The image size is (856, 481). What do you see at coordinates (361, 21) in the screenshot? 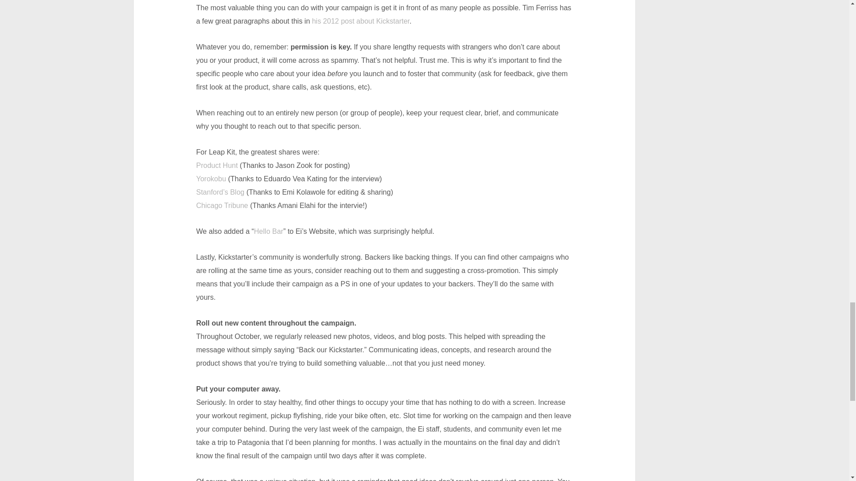
I see `his 2012 post about Kickstarter` at bounding box center [361, 21].